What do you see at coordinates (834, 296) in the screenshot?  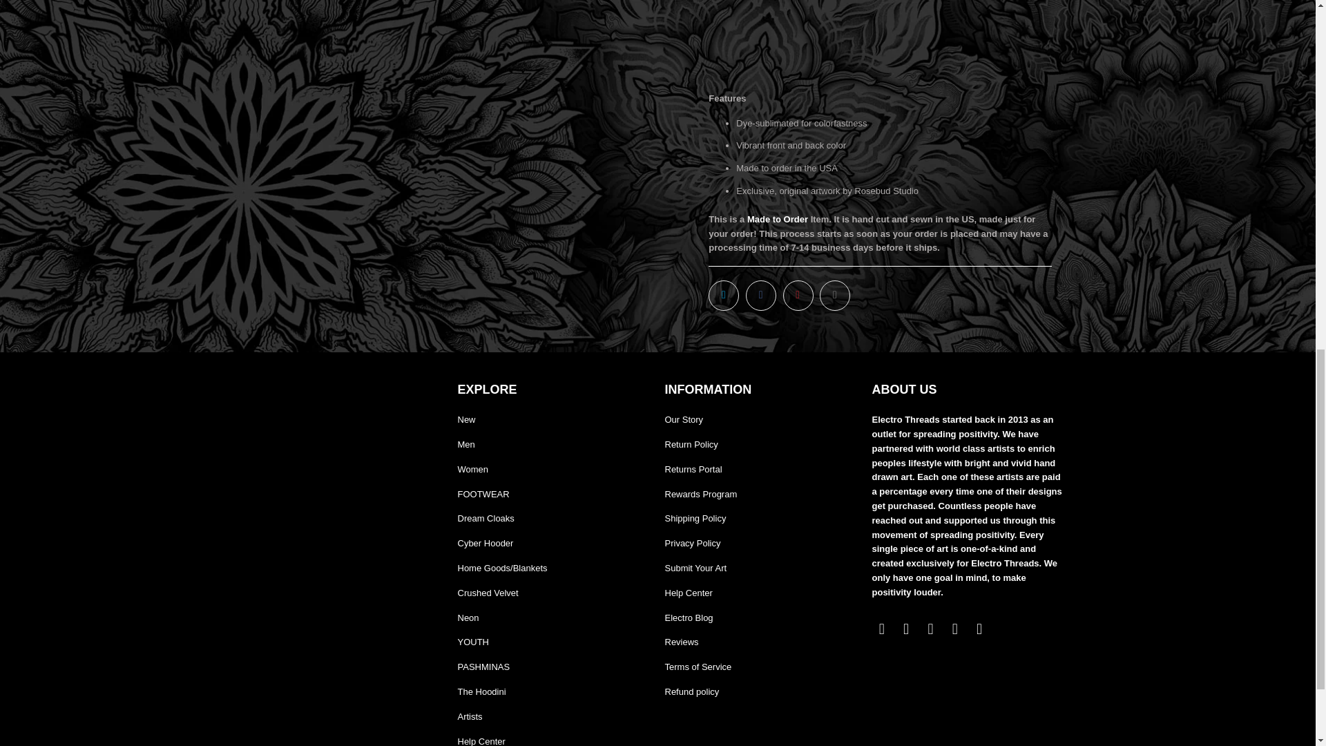 I see `Email this to a friend` at bounding box center [834, 296].